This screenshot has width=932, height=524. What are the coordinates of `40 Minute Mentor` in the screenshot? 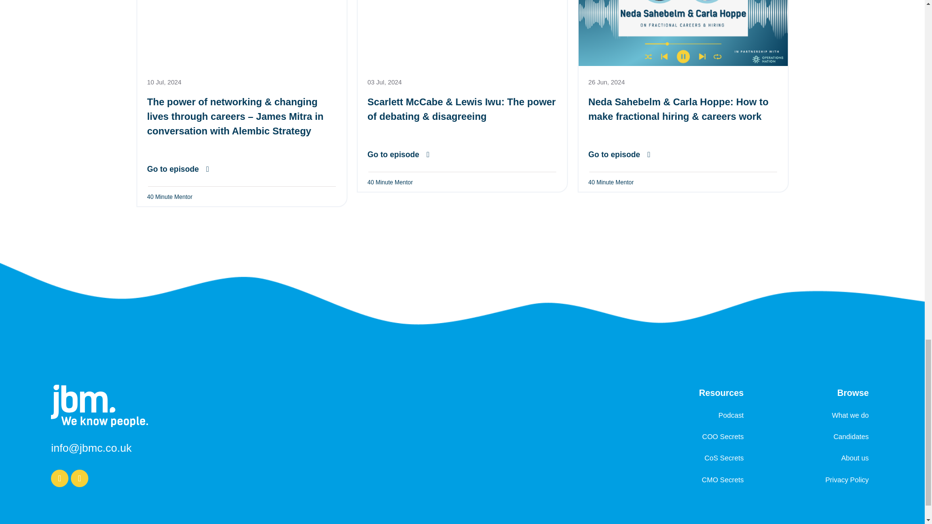 It's located at (169, 197).